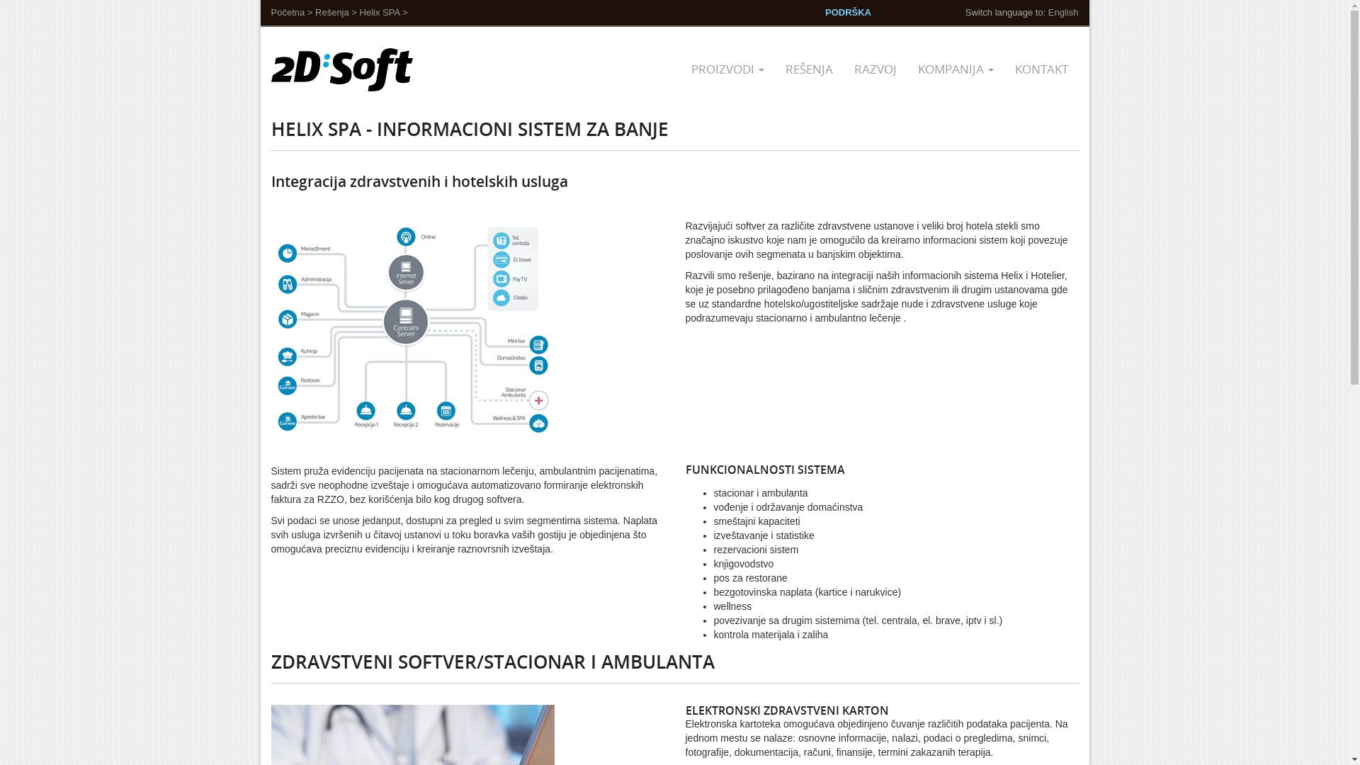  I want to click on English, so click(1064, 13).